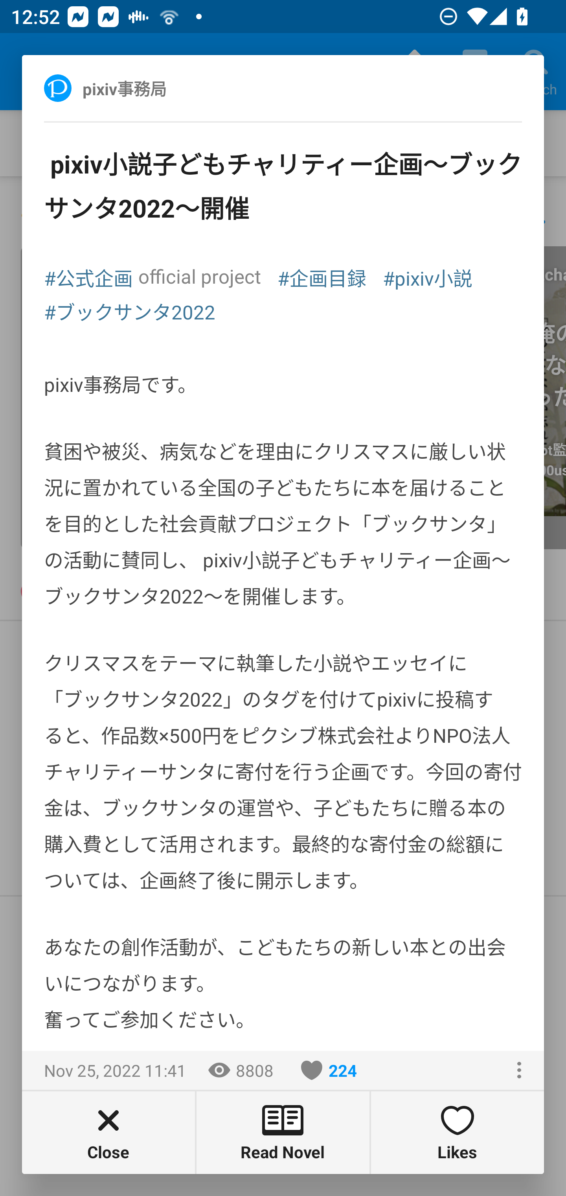 This screenshot has height=1196, width=566. I want to click on pixiv事務局, so click(141, 88).